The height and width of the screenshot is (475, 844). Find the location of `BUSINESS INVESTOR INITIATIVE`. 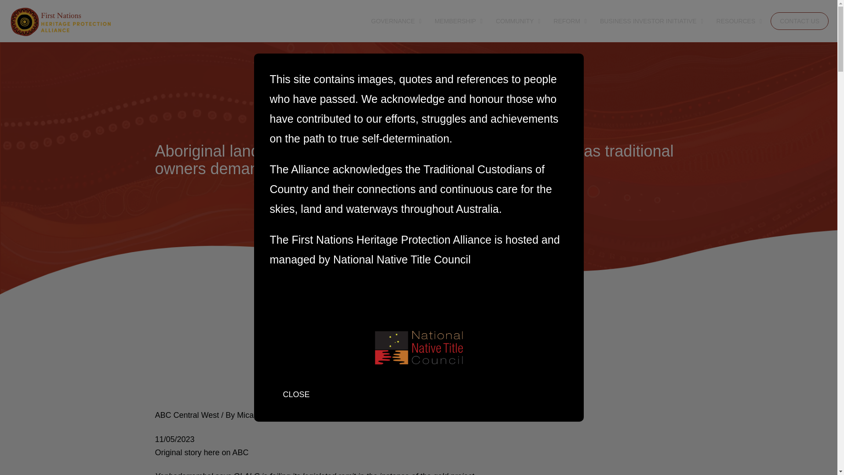

BUSINESS INVESTOR INITIATIVE is located at coordinates (650, 21).